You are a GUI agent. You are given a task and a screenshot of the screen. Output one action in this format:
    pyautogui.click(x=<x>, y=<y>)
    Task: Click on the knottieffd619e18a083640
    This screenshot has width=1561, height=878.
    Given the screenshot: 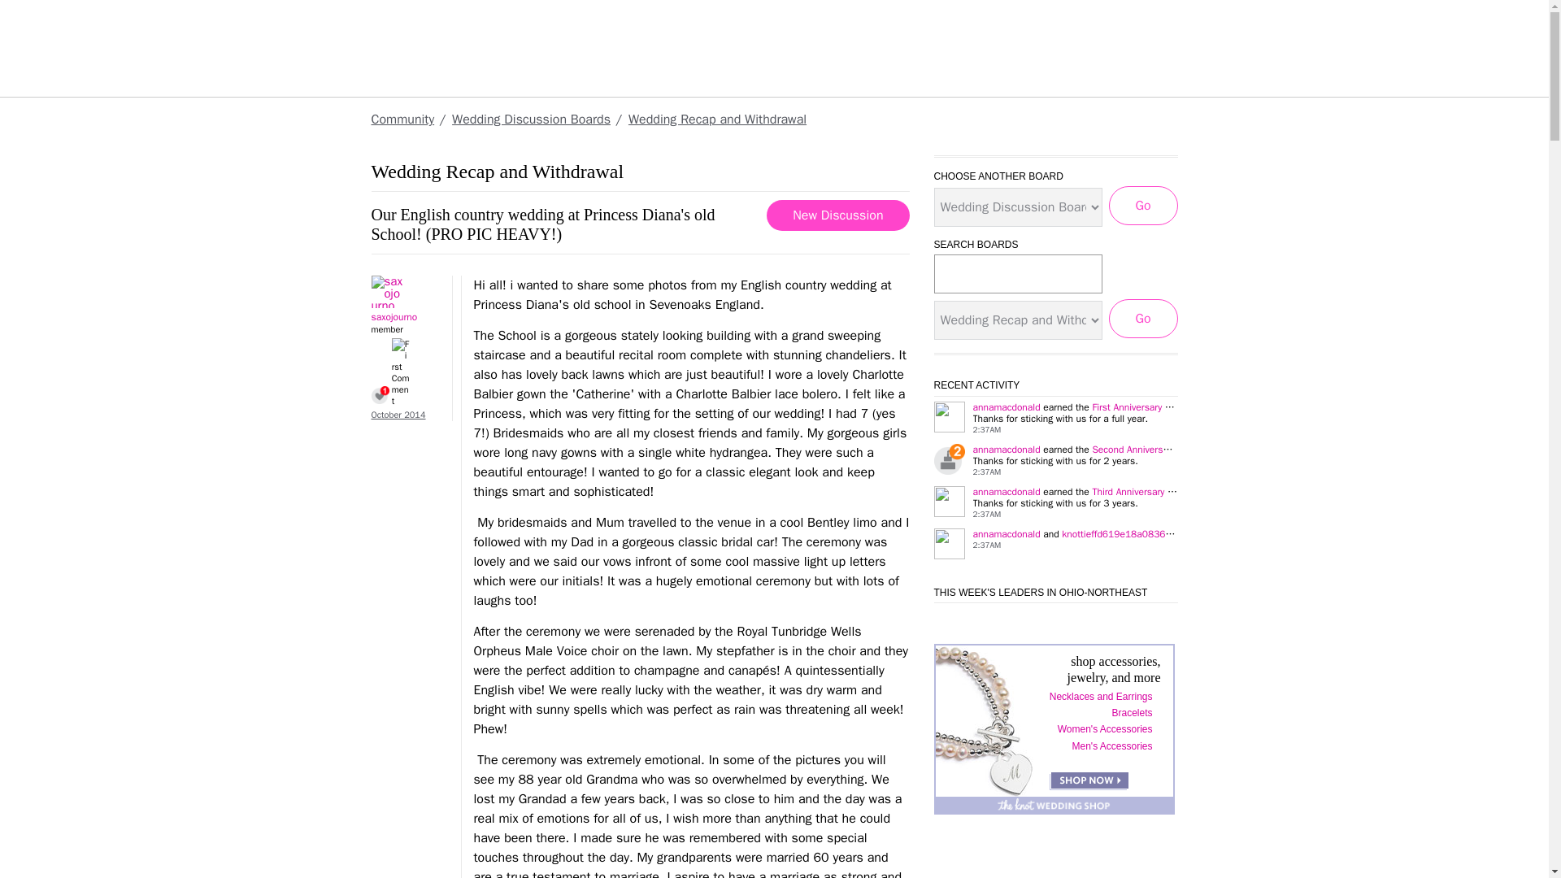 What is the action you would take?
    pyautogui.click(x=1119, y=534)
    